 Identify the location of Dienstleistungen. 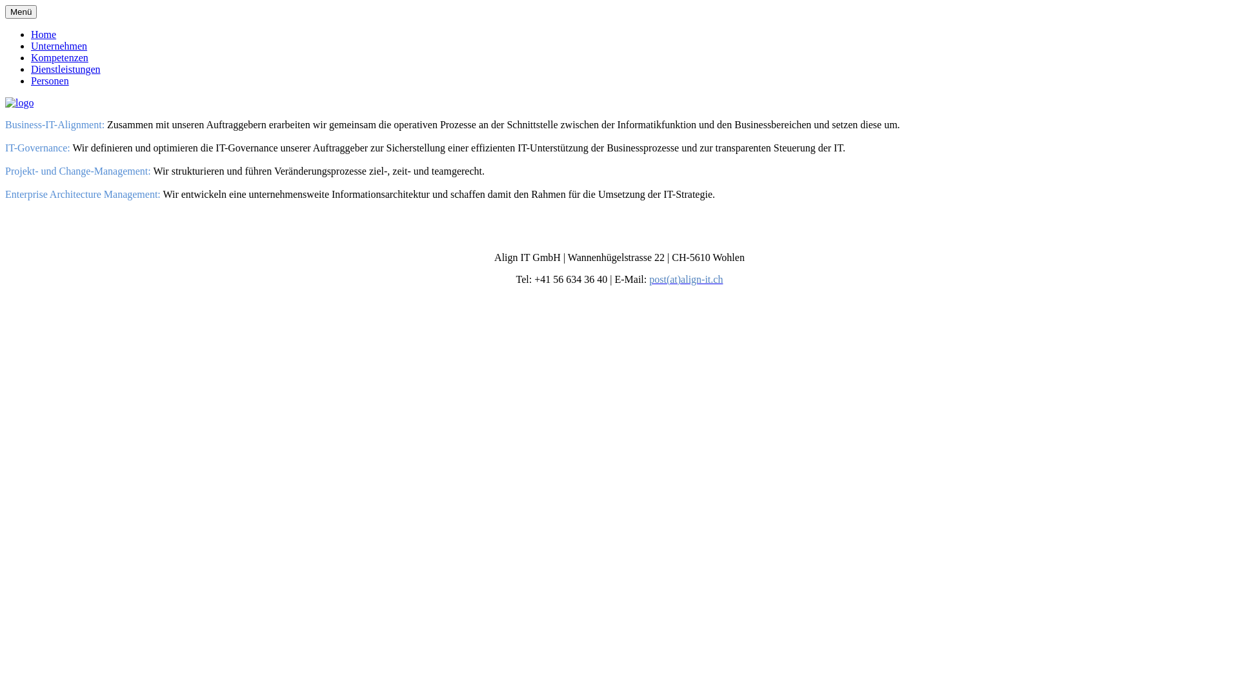
(66, 70).